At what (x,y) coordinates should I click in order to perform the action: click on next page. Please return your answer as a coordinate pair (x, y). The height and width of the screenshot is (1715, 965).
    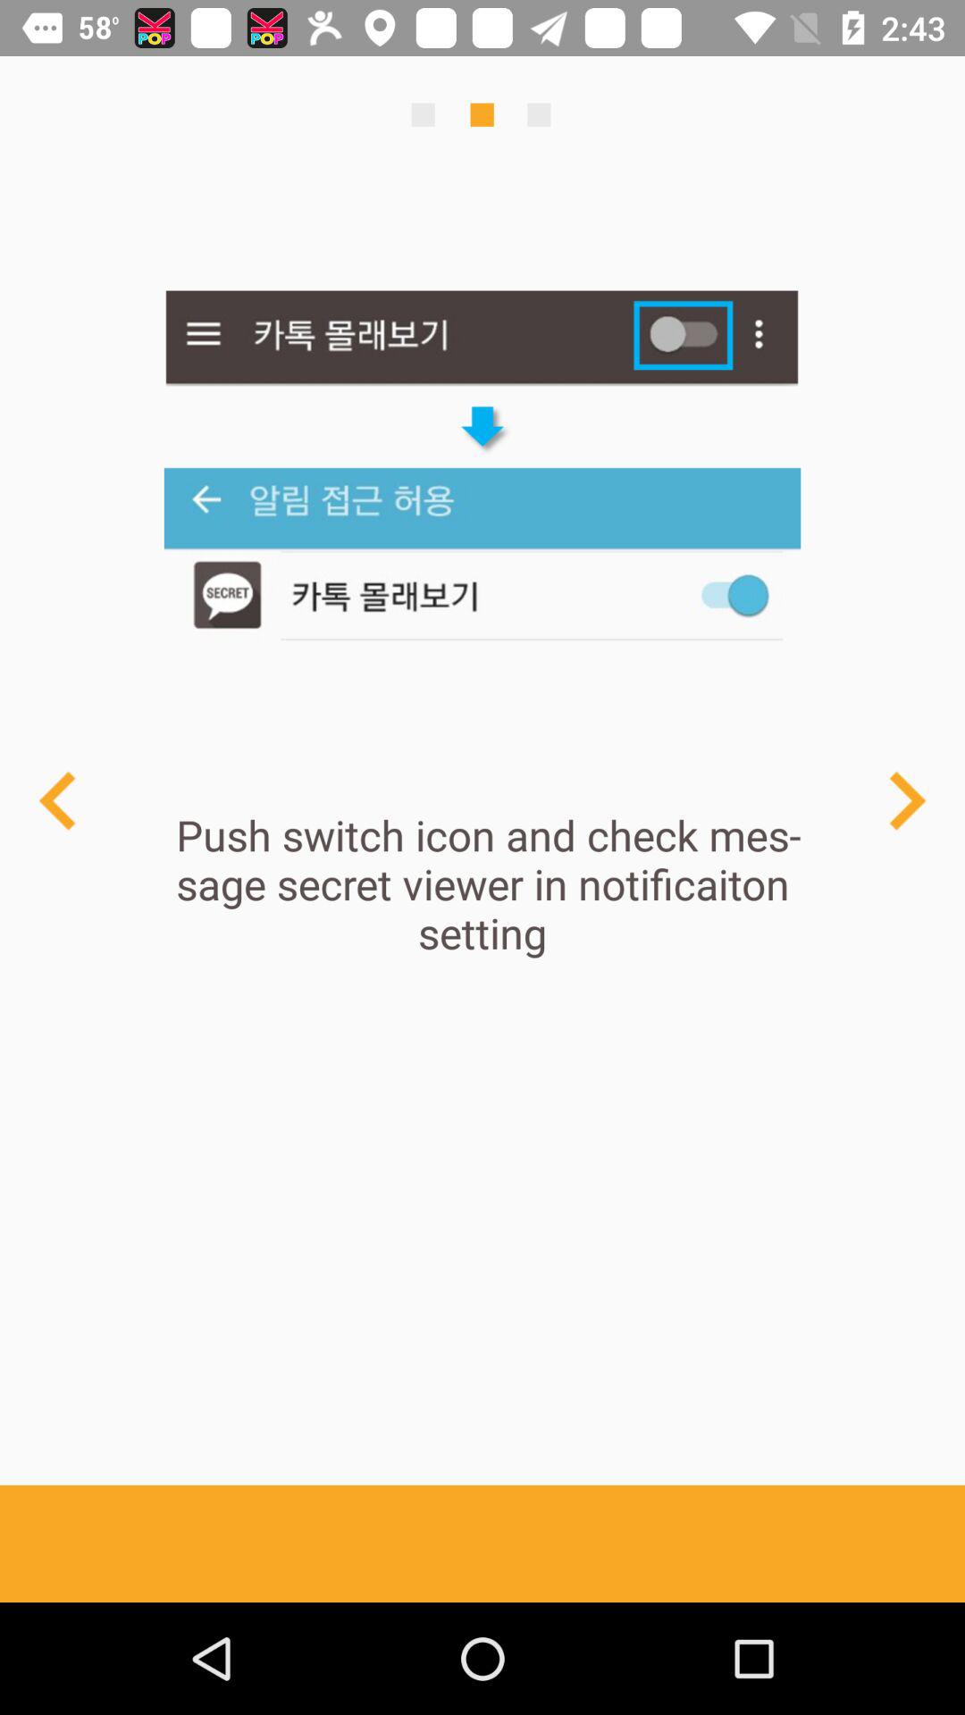
    Looking at the image, I should click on (906, 800).